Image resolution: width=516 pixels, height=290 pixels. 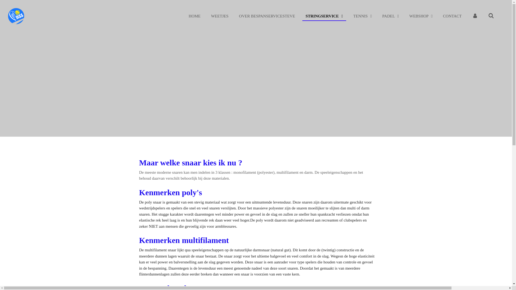 I want to click on TENNIS, so click(x=363, y=16).